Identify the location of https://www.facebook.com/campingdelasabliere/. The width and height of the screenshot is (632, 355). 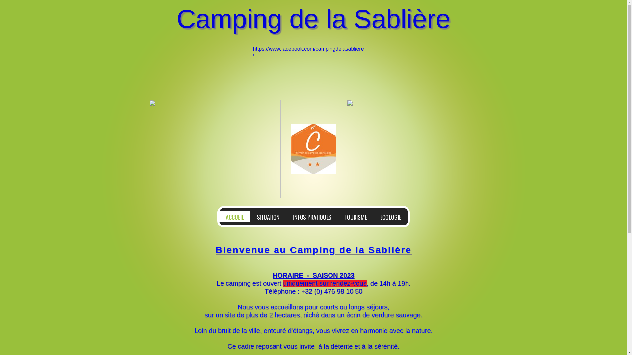
(308, 52).